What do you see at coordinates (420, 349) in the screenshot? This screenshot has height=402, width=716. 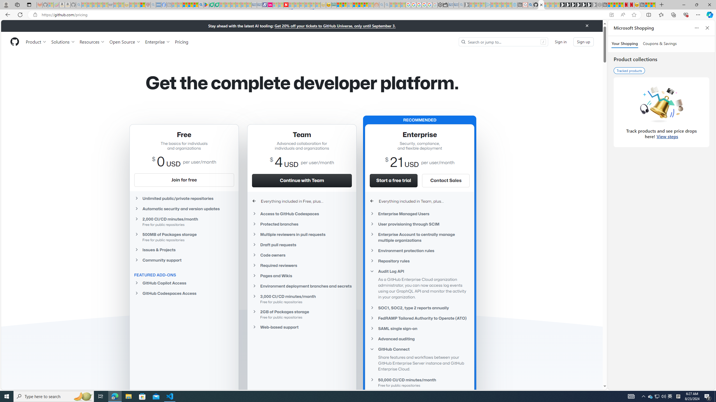 I see `GitHub Connect` at bounding box center [420, 349].